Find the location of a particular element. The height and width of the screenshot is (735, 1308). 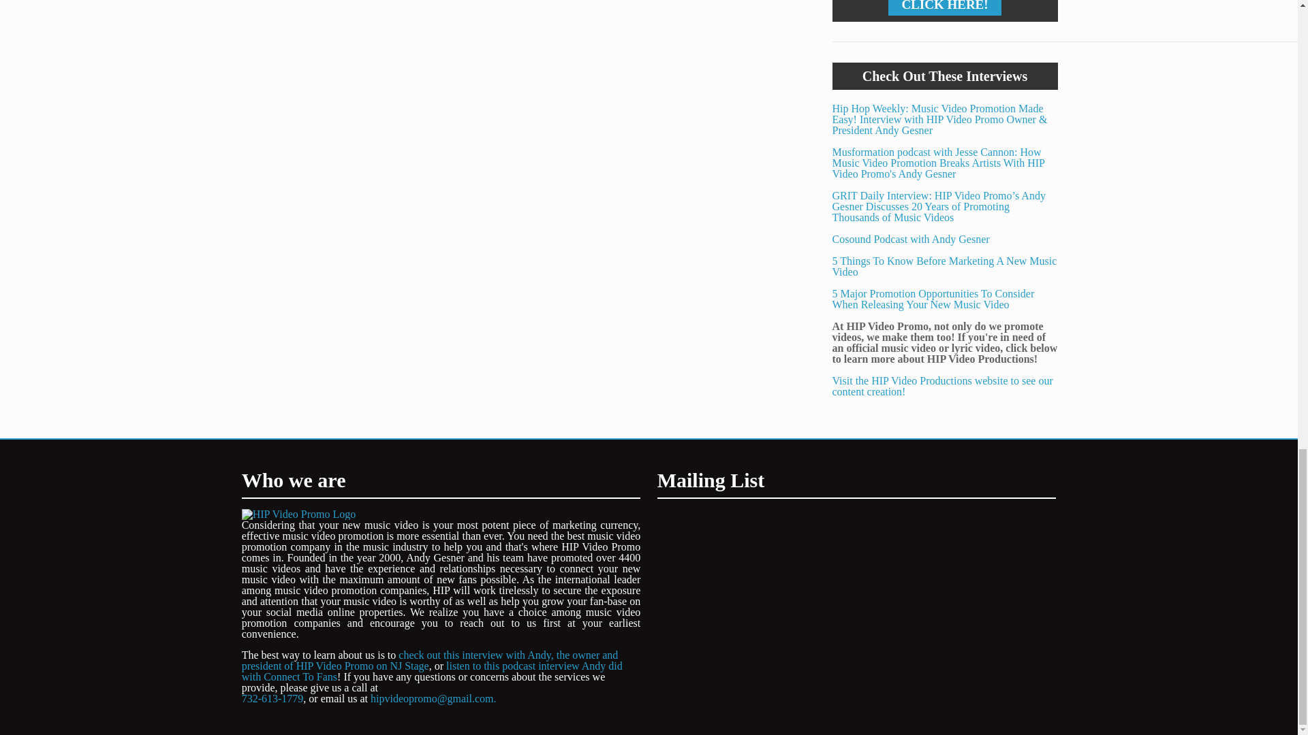

5 Things To Know Before Marketing A New Music Video is located at coordinates (944, 272).